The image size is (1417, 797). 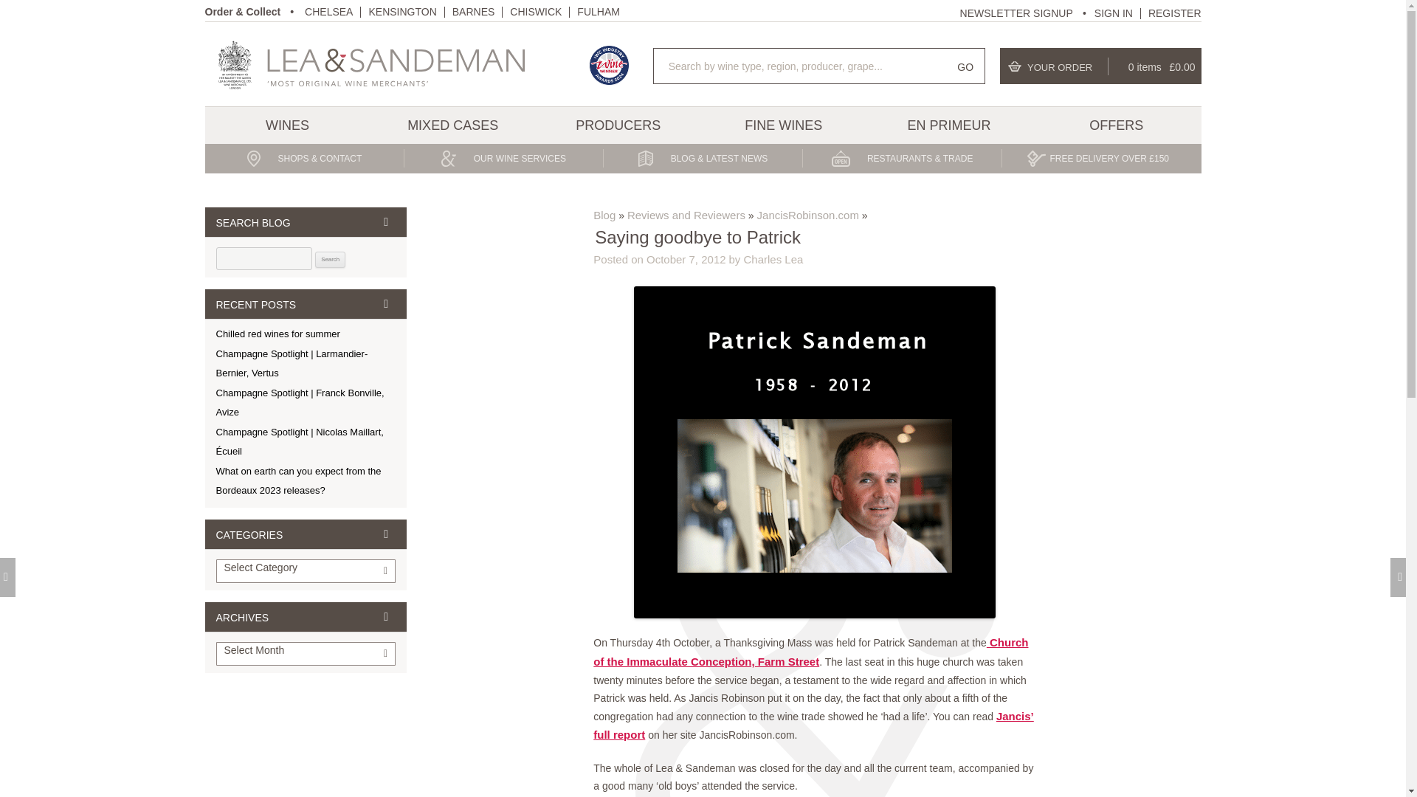 What do you see at coordinates (813, 726) in the screenshot?
I see `Farm Street Yesterday` at bounding box center [813, 726].